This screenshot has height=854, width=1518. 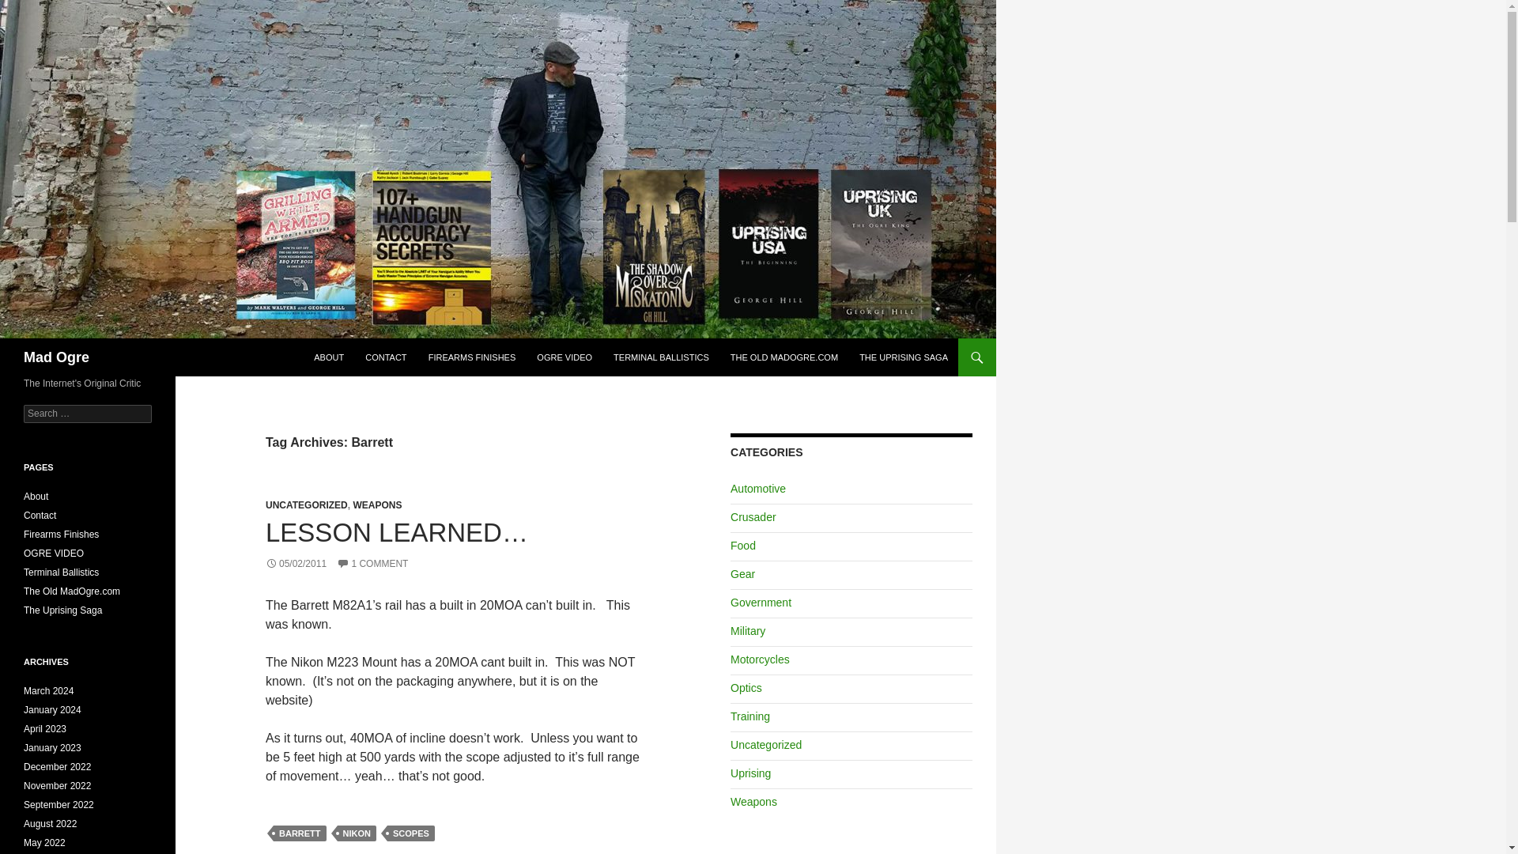 I want to click on SCOPES, so click(x=410, y=833).